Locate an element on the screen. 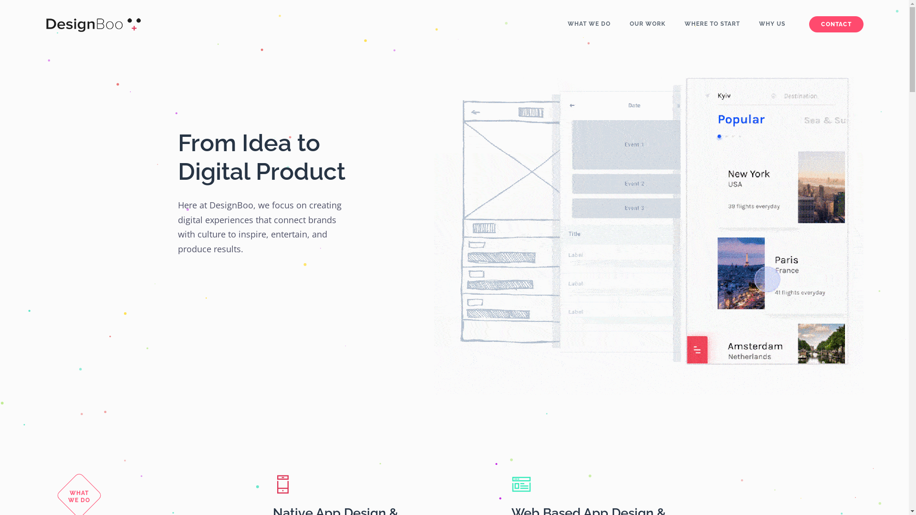 This screenshot has height=515, width=916. Privacy Policy is located at coordinates (201, 433).